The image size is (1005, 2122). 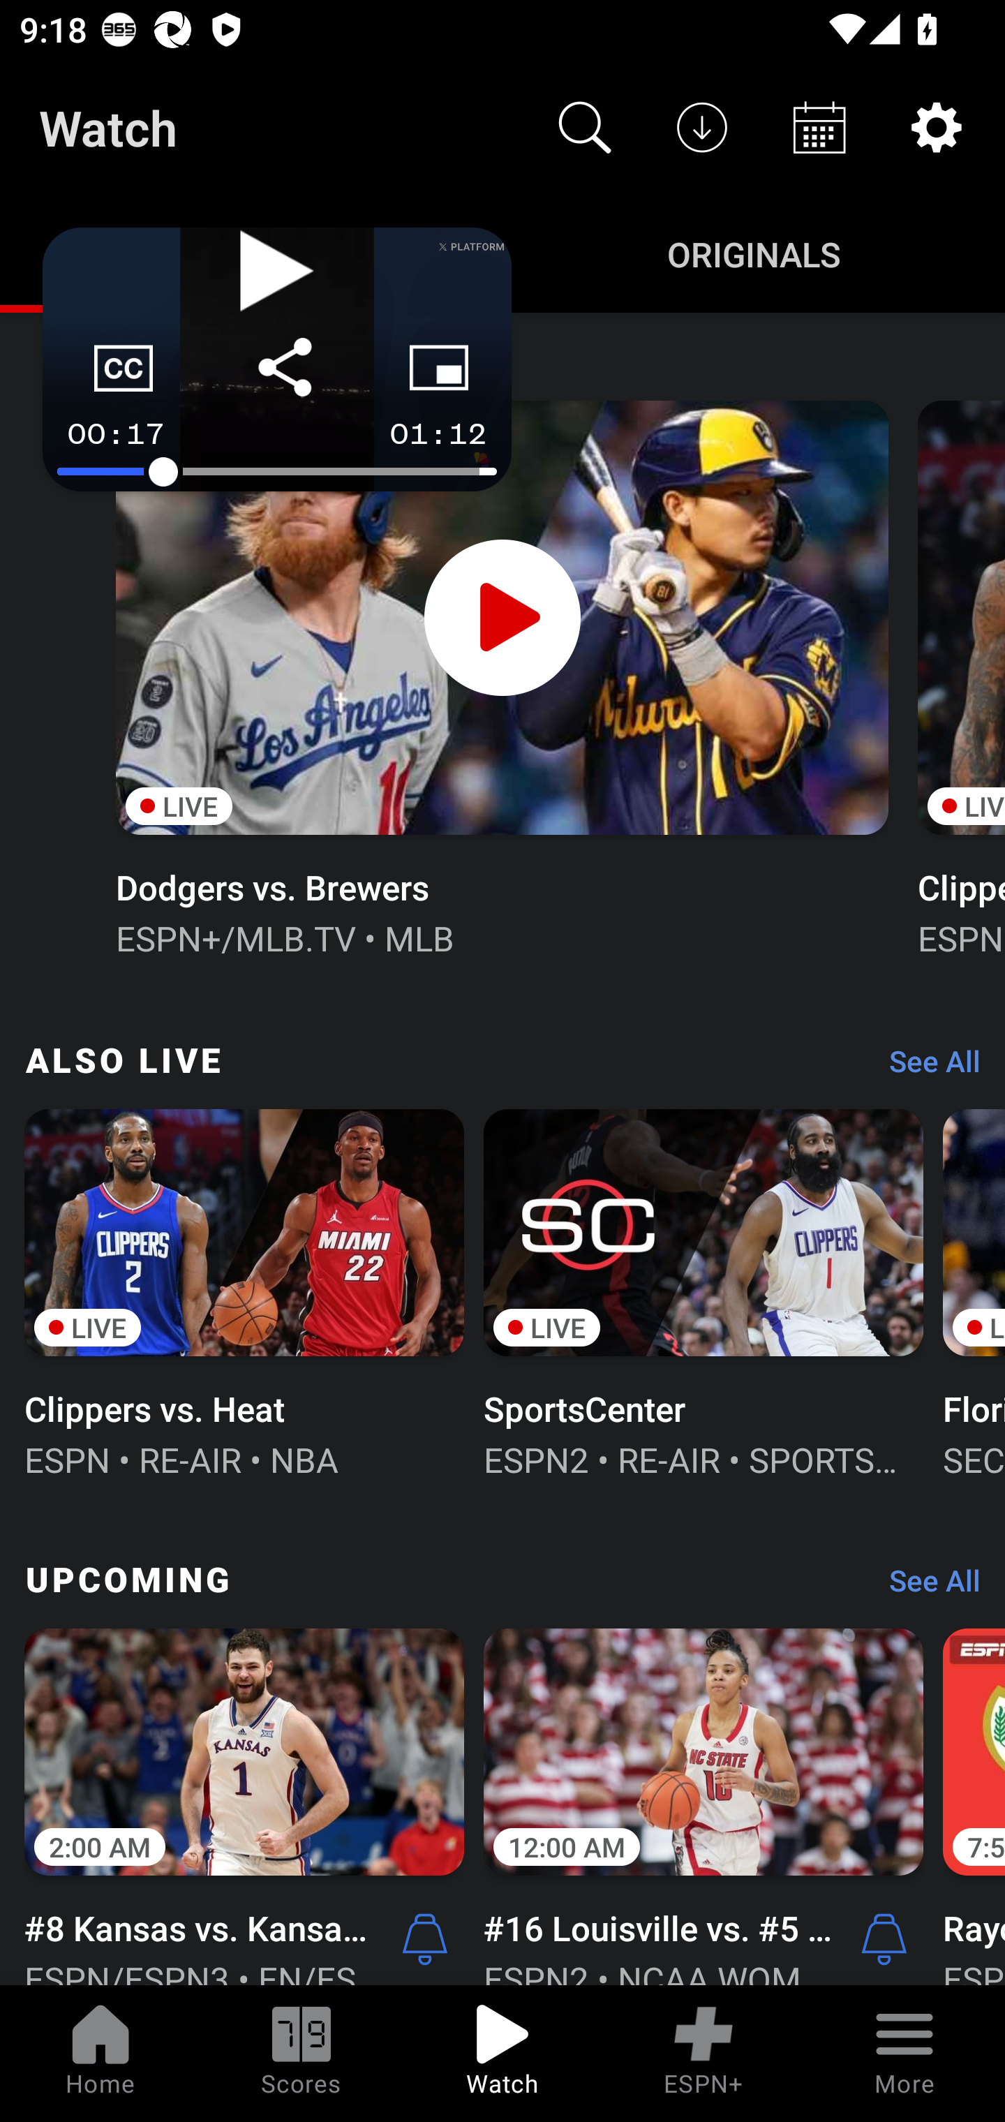 I want to click on See All, so click(x=925, y=1067).